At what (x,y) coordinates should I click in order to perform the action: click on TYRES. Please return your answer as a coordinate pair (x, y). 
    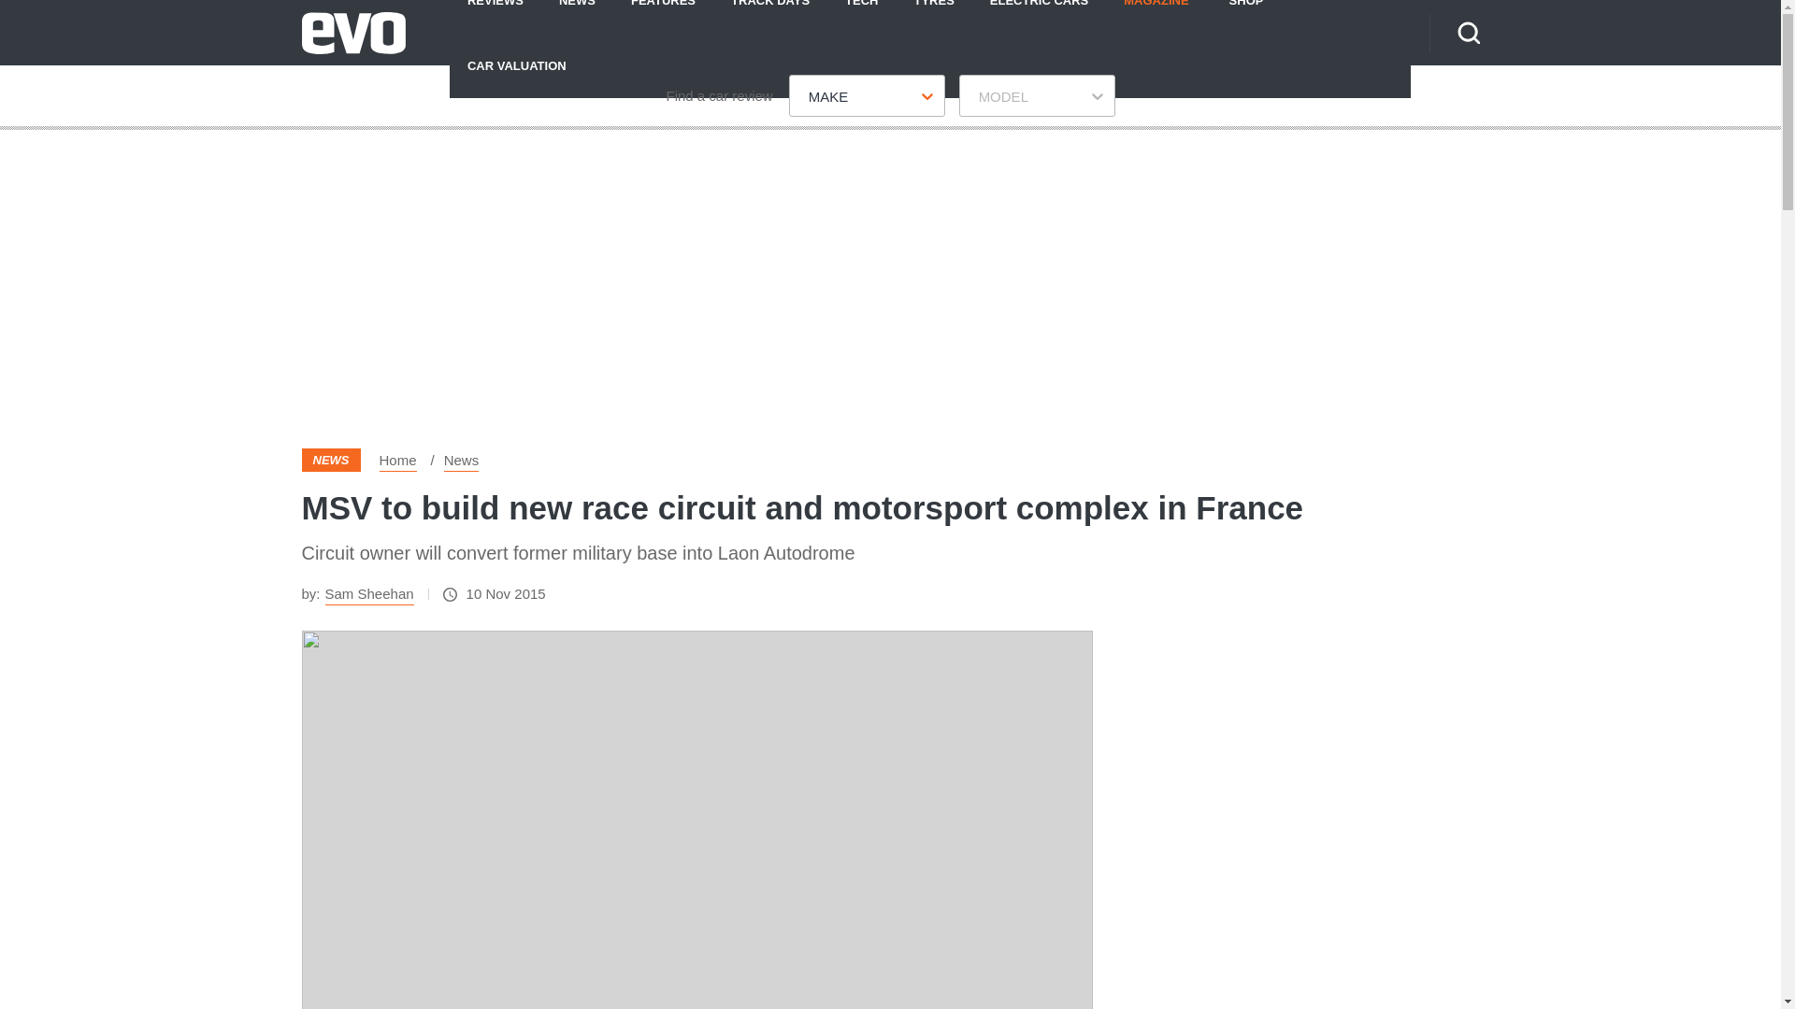
    Looking at the image, I should click on (933, 16).